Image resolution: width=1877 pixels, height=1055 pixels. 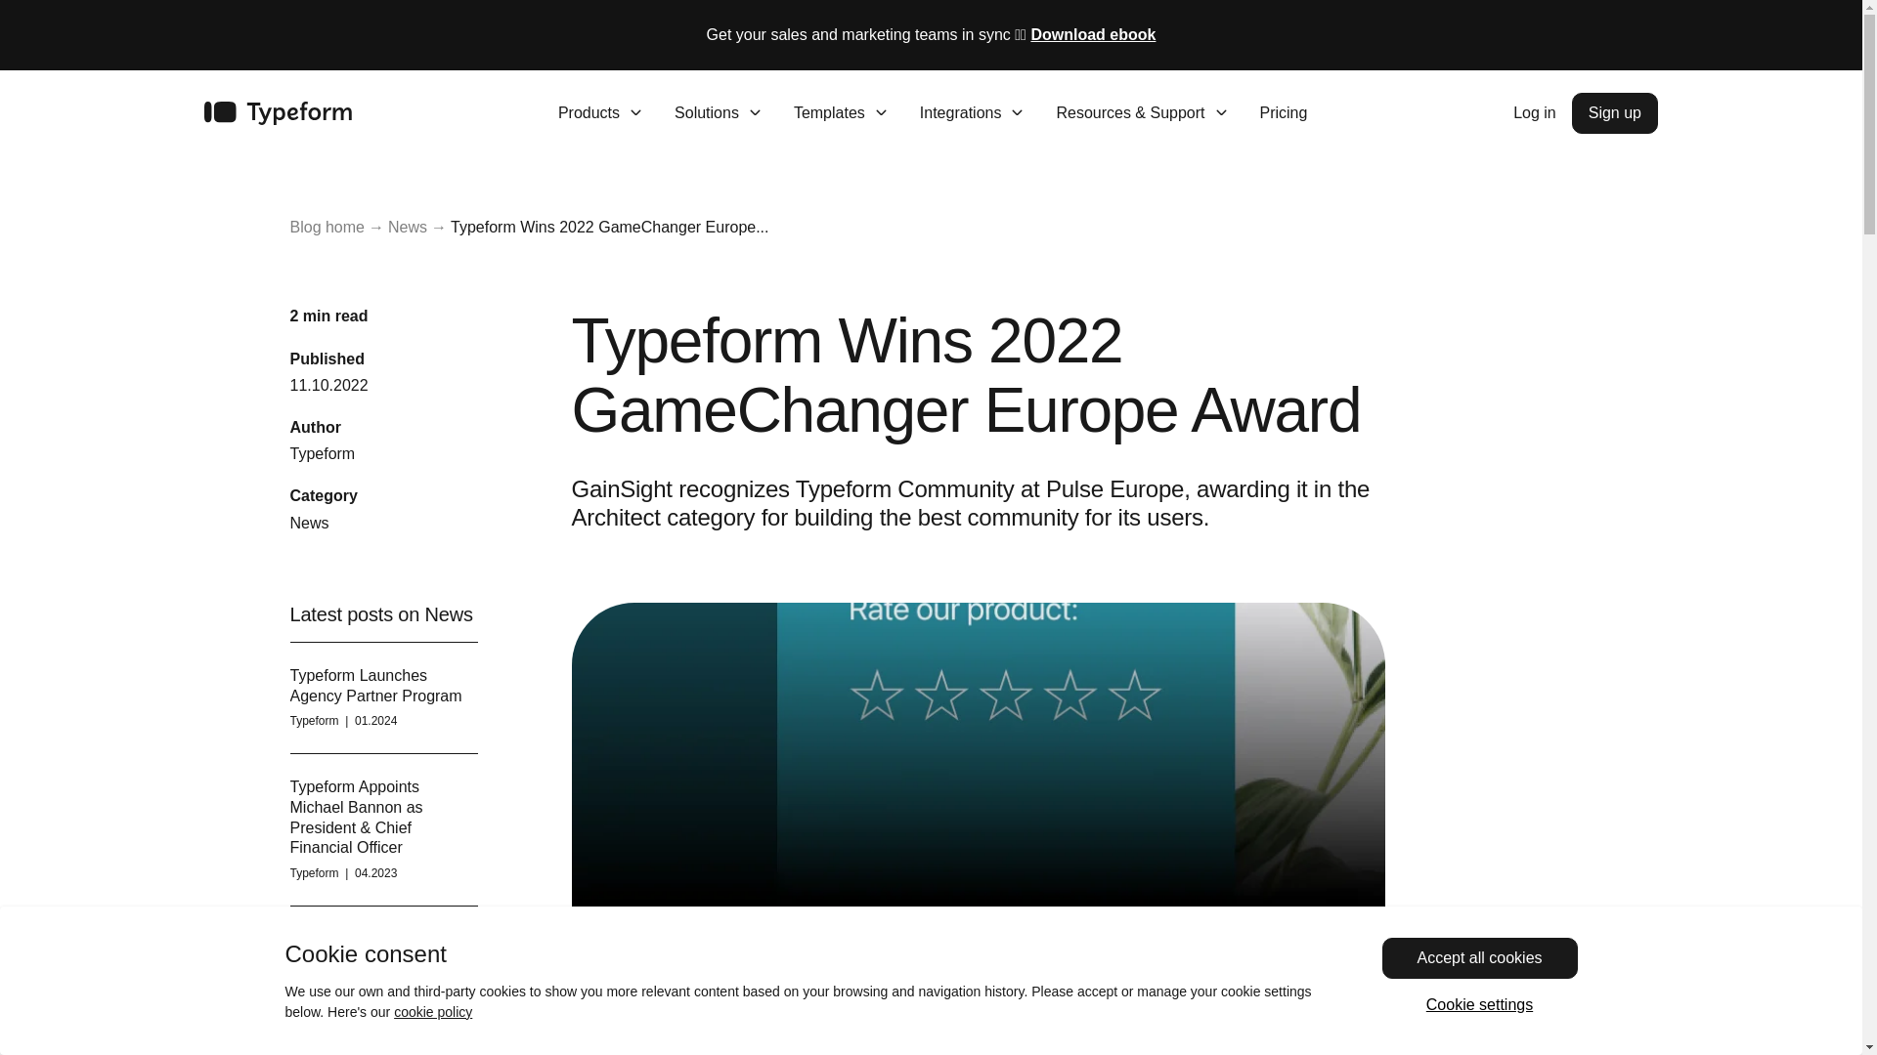 What do you see at coordinates (328, 385) in the screenshot?
I see `November 10, 2022` at bounding box center [328, 385].